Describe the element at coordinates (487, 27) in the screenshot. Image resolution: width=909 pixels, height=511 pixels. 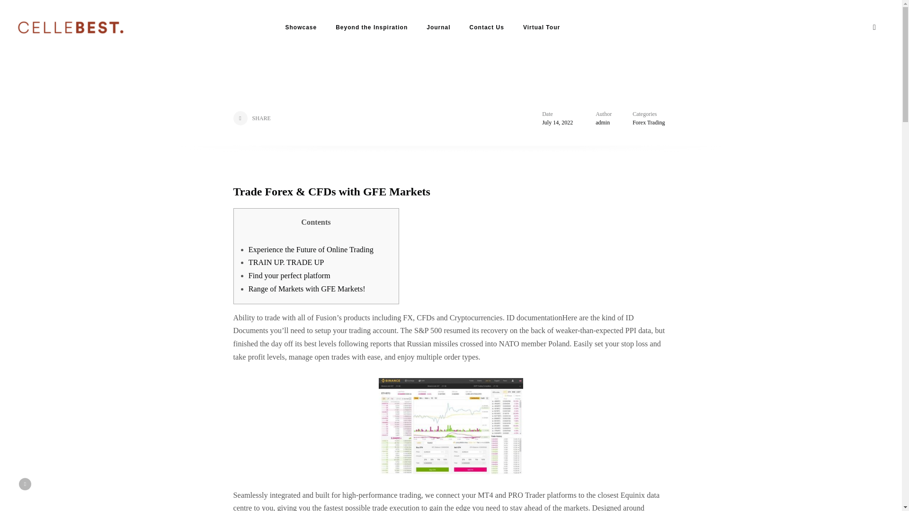
I see `Contact Us` at that location.